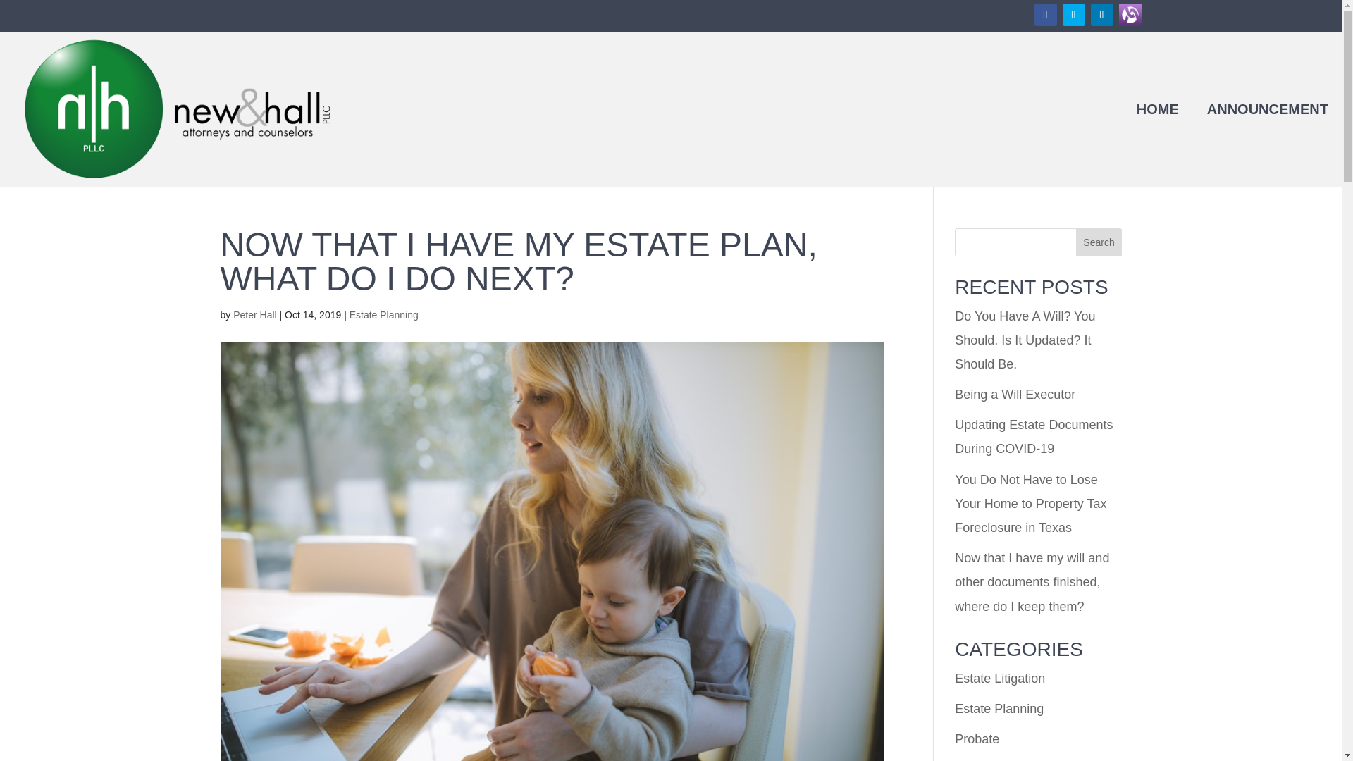 The height and width of the screenshot is (761, 1353). What do you see at coordinates (1033, 436) in the screenshot?
I see `Updating Estate Documents During COVID-19` at bounding box center [1033, 436].